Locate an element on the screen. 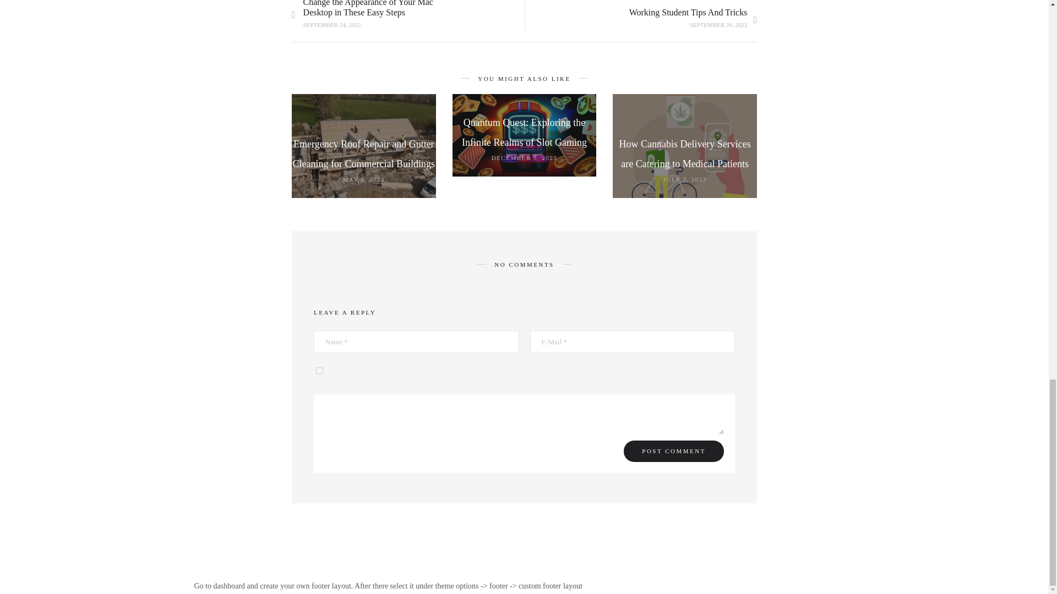  Quantum Quest: Exploring the Infinite Realms of Slot Gaming is located at coordinates (524, 132).